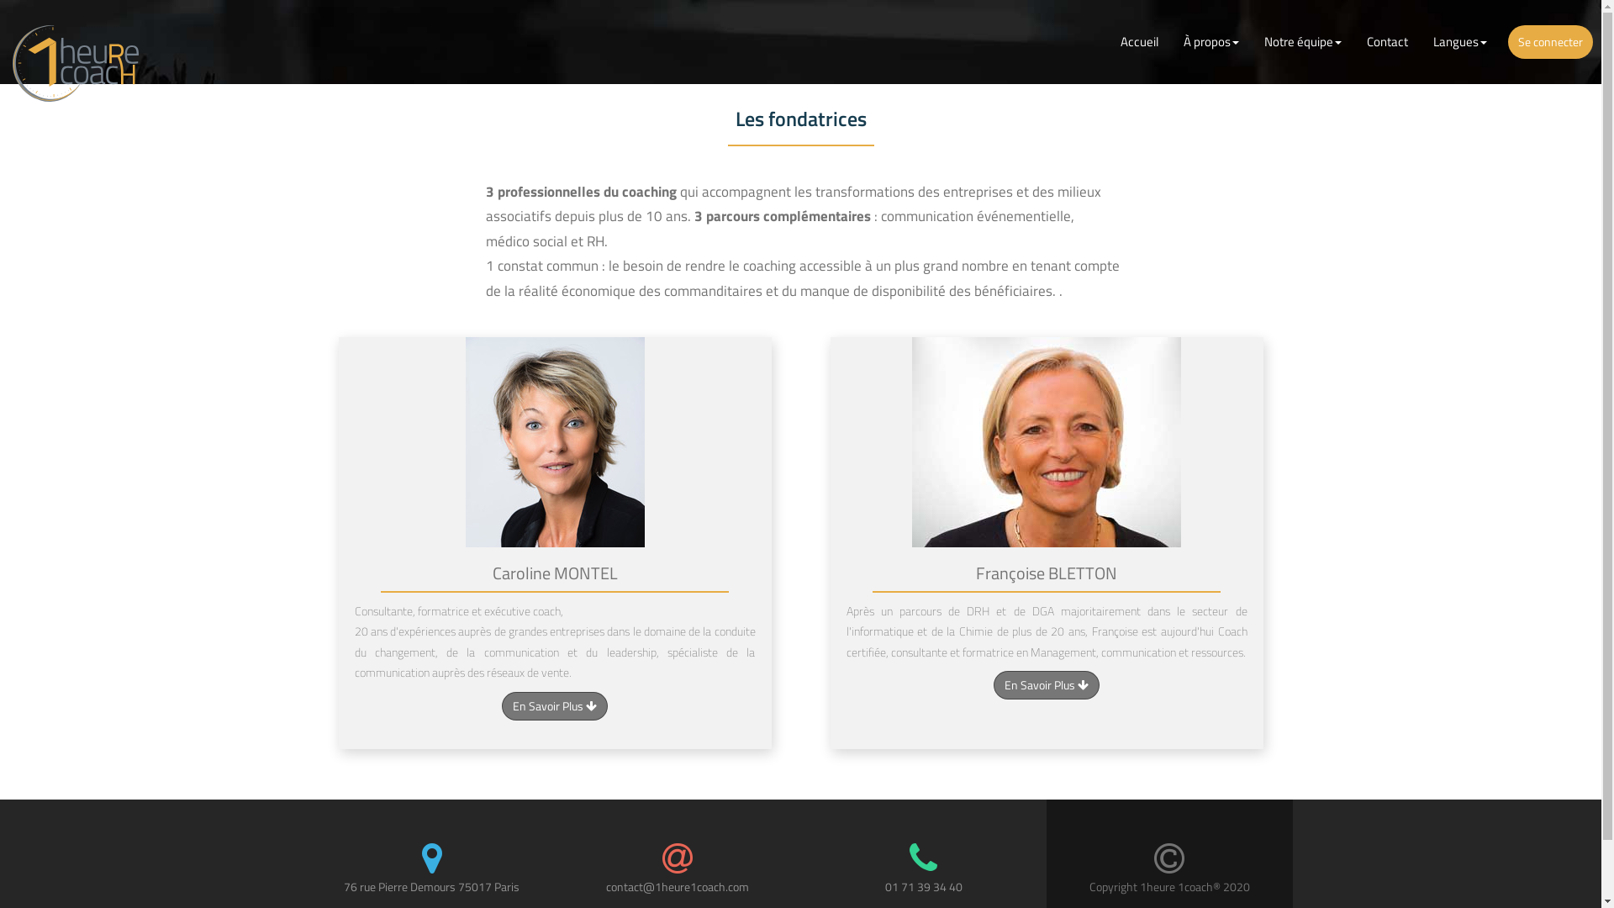 This screenshot has height=908, width=1614. Describe the element at coordinates (924, 886) in the screenshot. I see `01 71 39 34 40` at that location.